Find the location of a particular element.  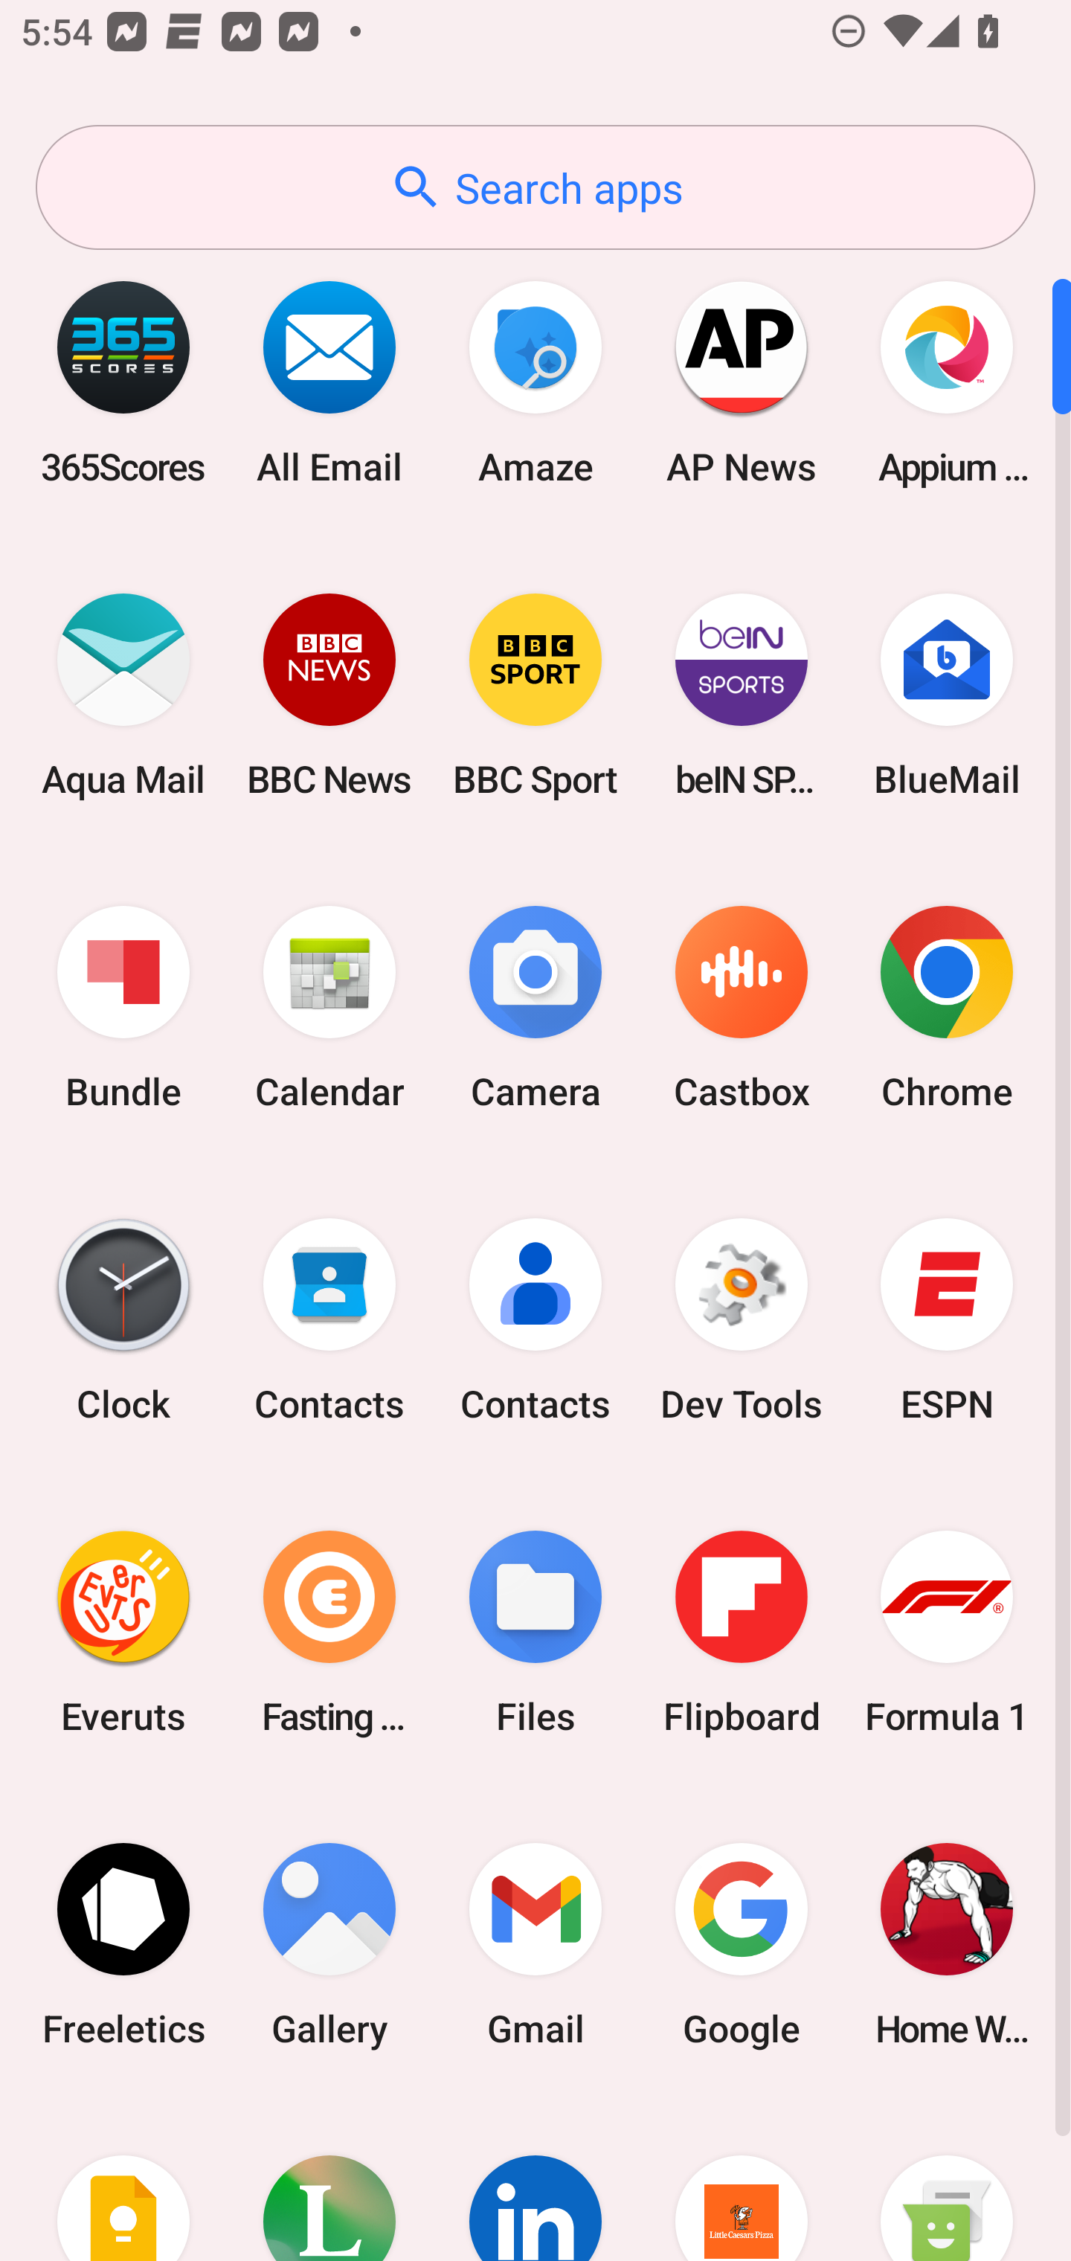

Gmail is located at coordinates (535, 1944).